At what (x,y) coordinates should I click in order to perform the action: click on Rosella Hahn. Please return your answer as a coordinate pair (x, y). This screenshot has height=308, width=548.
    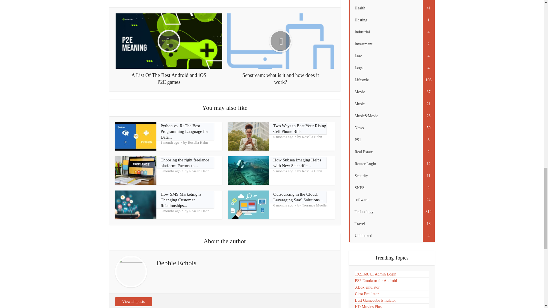
    Looking at the image, I should click on (312, 137).